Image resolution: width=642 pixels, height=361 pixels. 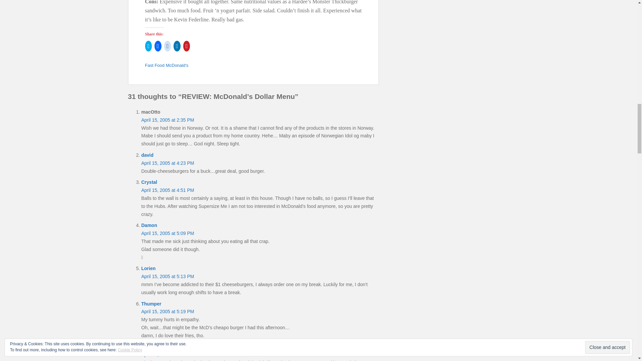 I want to click on April 15, 2005 at 4:51 PM, so click(x=167, y=190).